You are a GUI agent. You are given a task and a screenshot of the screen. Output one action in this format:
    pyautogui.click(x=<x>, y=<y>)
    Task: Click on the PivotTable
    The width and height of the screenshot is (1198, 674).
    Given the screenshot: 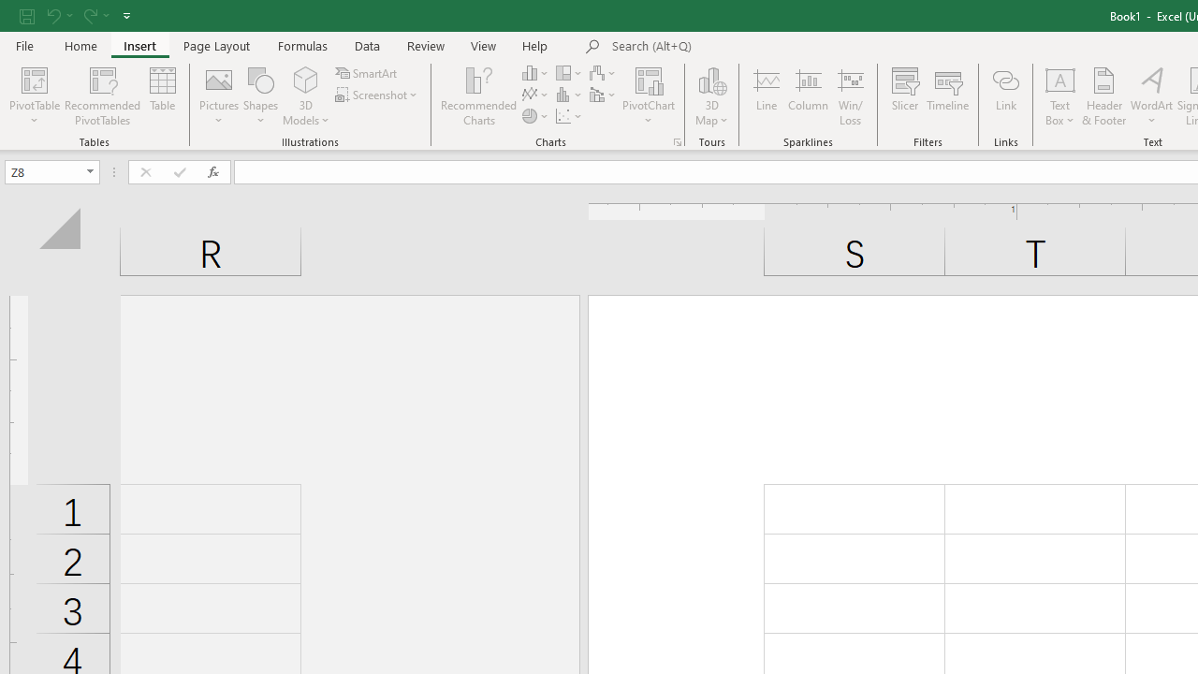 What is the action you would take?
    pyautogui.click(x=34, y=79)
    